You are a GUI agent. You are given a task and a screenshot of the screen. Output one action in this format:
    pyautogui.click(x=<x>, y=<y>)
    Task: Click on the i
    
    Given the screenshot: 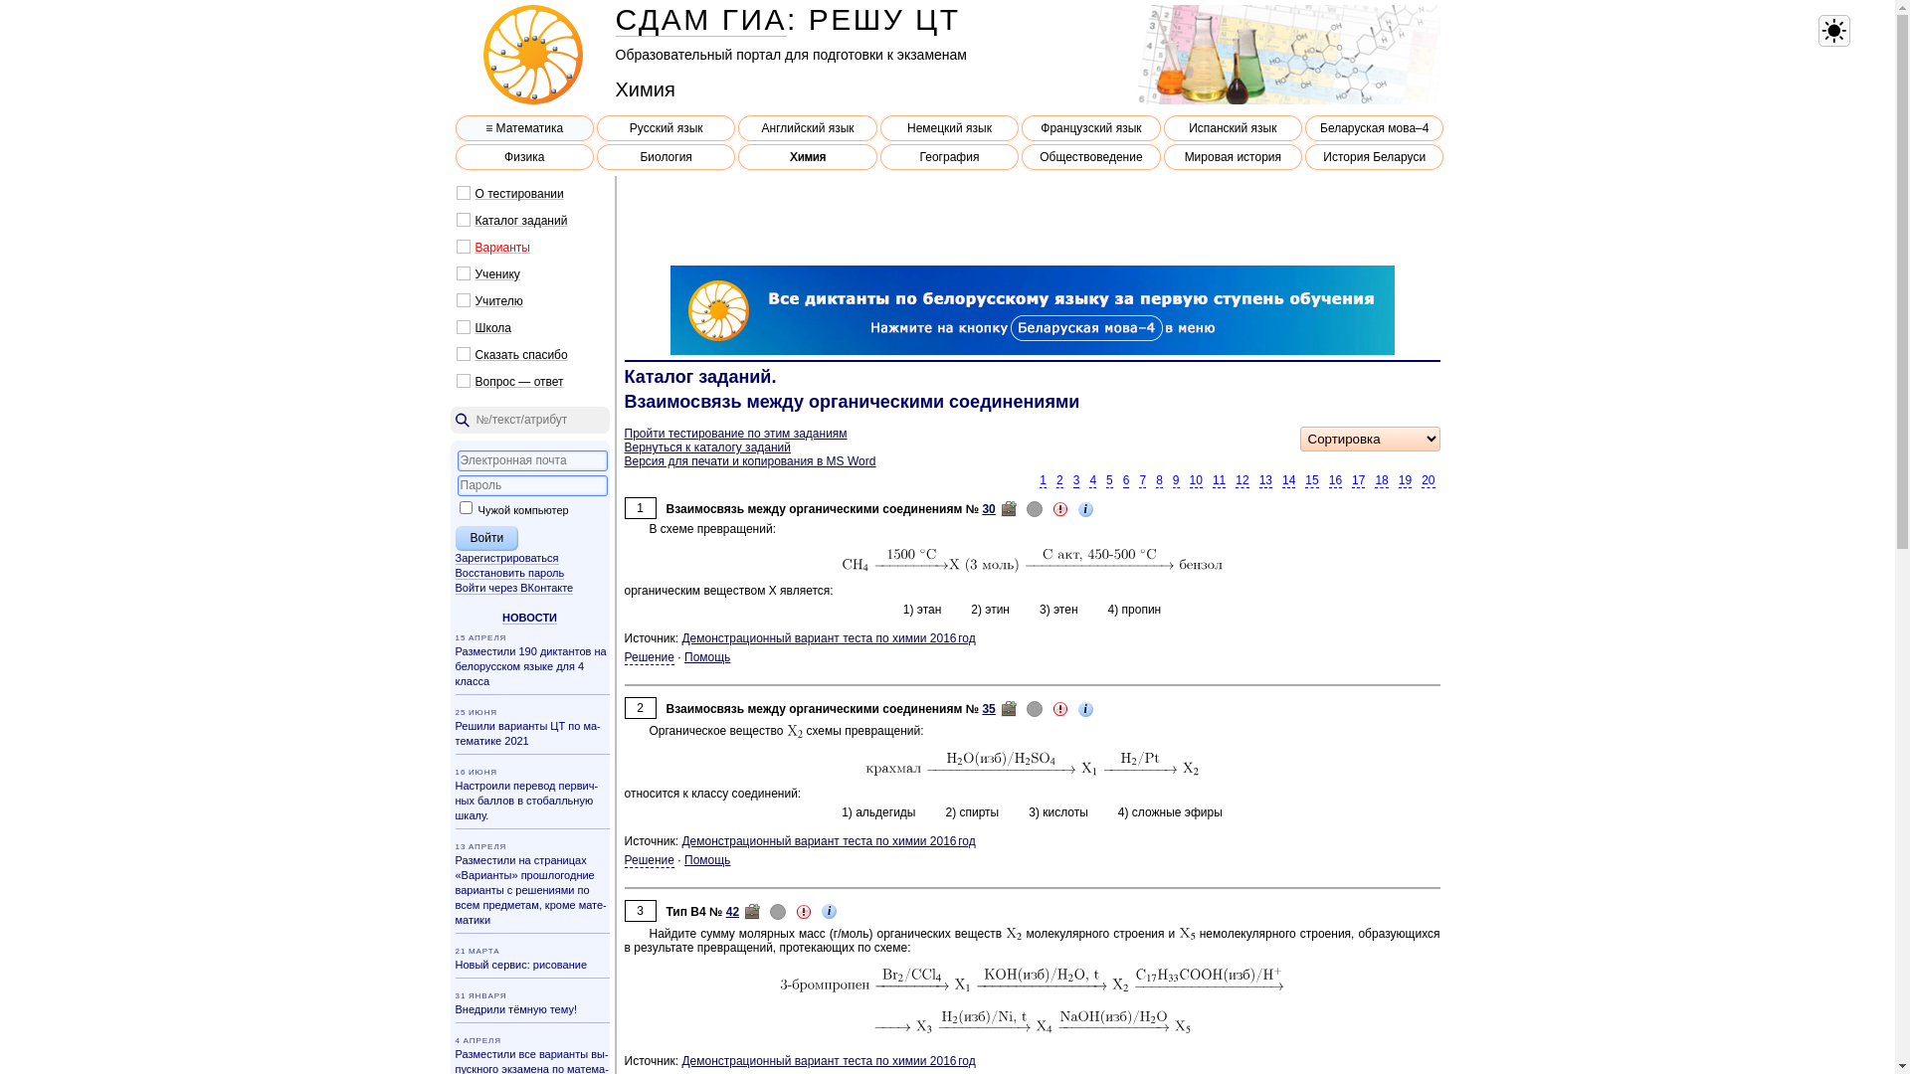 What is the action you would take?
    pyautogui.click(x=1086, y=509)
    